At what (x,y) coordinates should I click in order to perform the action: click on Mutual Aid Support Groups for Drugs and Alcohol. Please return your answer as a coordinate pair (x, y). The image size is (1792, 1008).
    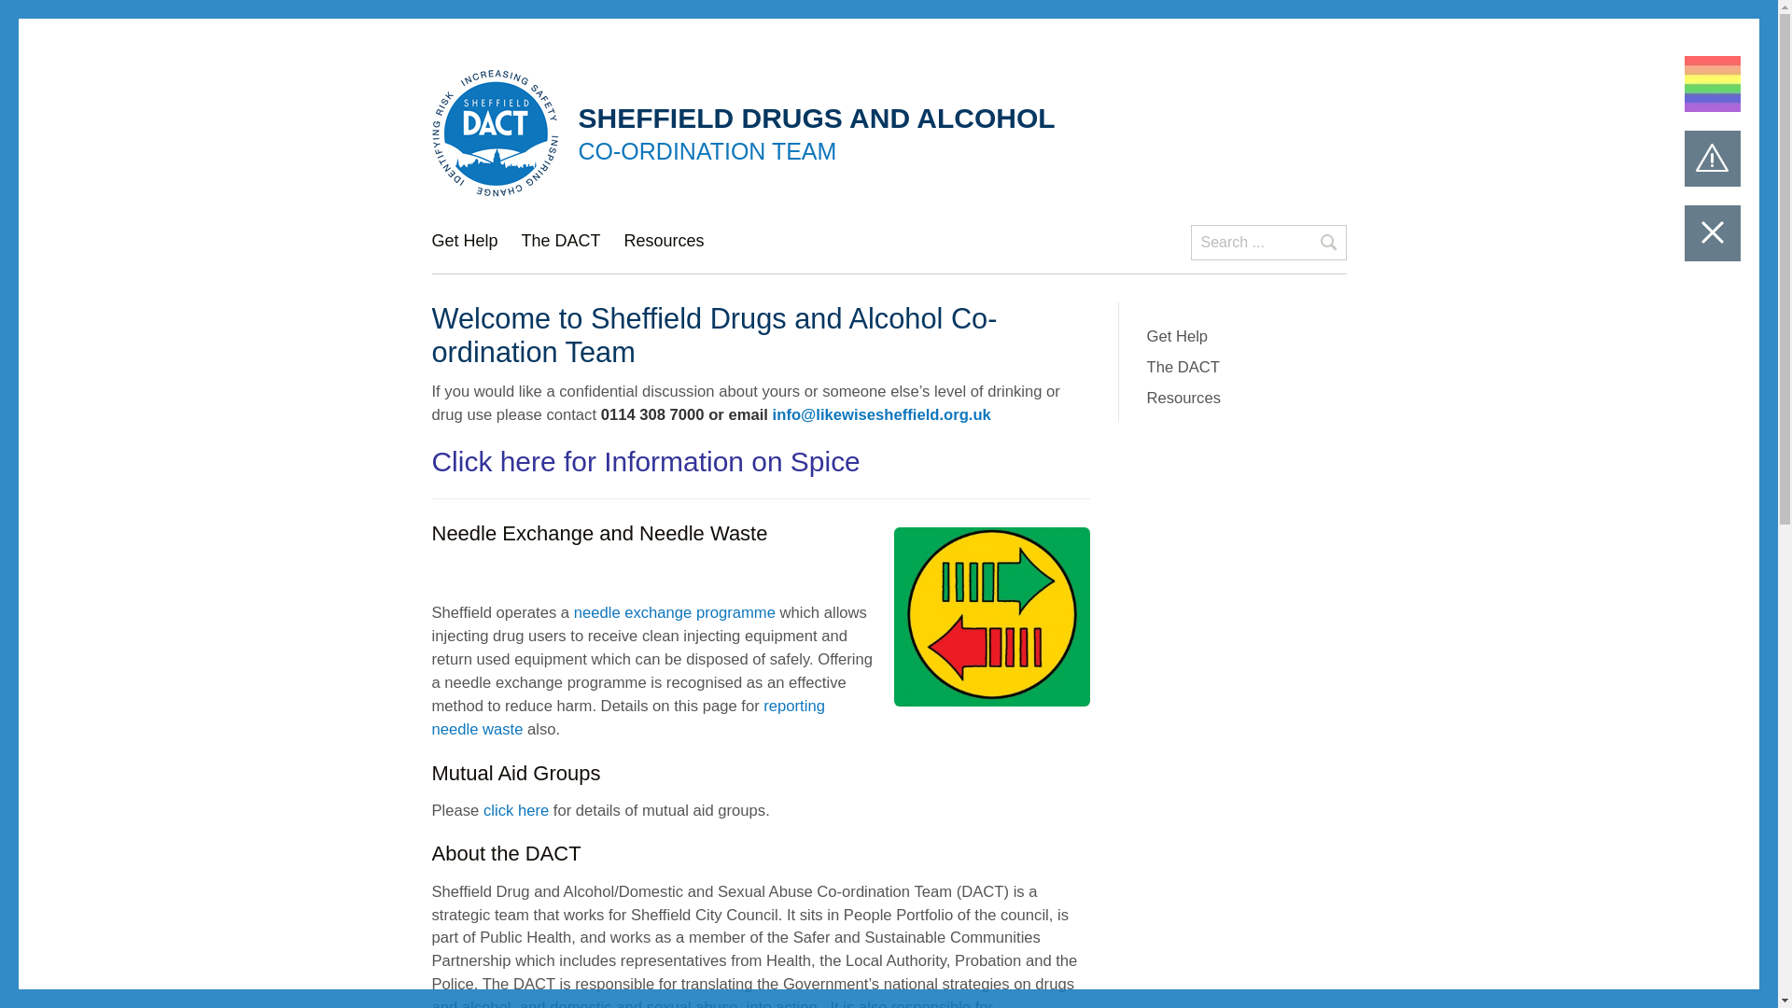
    Looking at the image, I should click on (515, 810).